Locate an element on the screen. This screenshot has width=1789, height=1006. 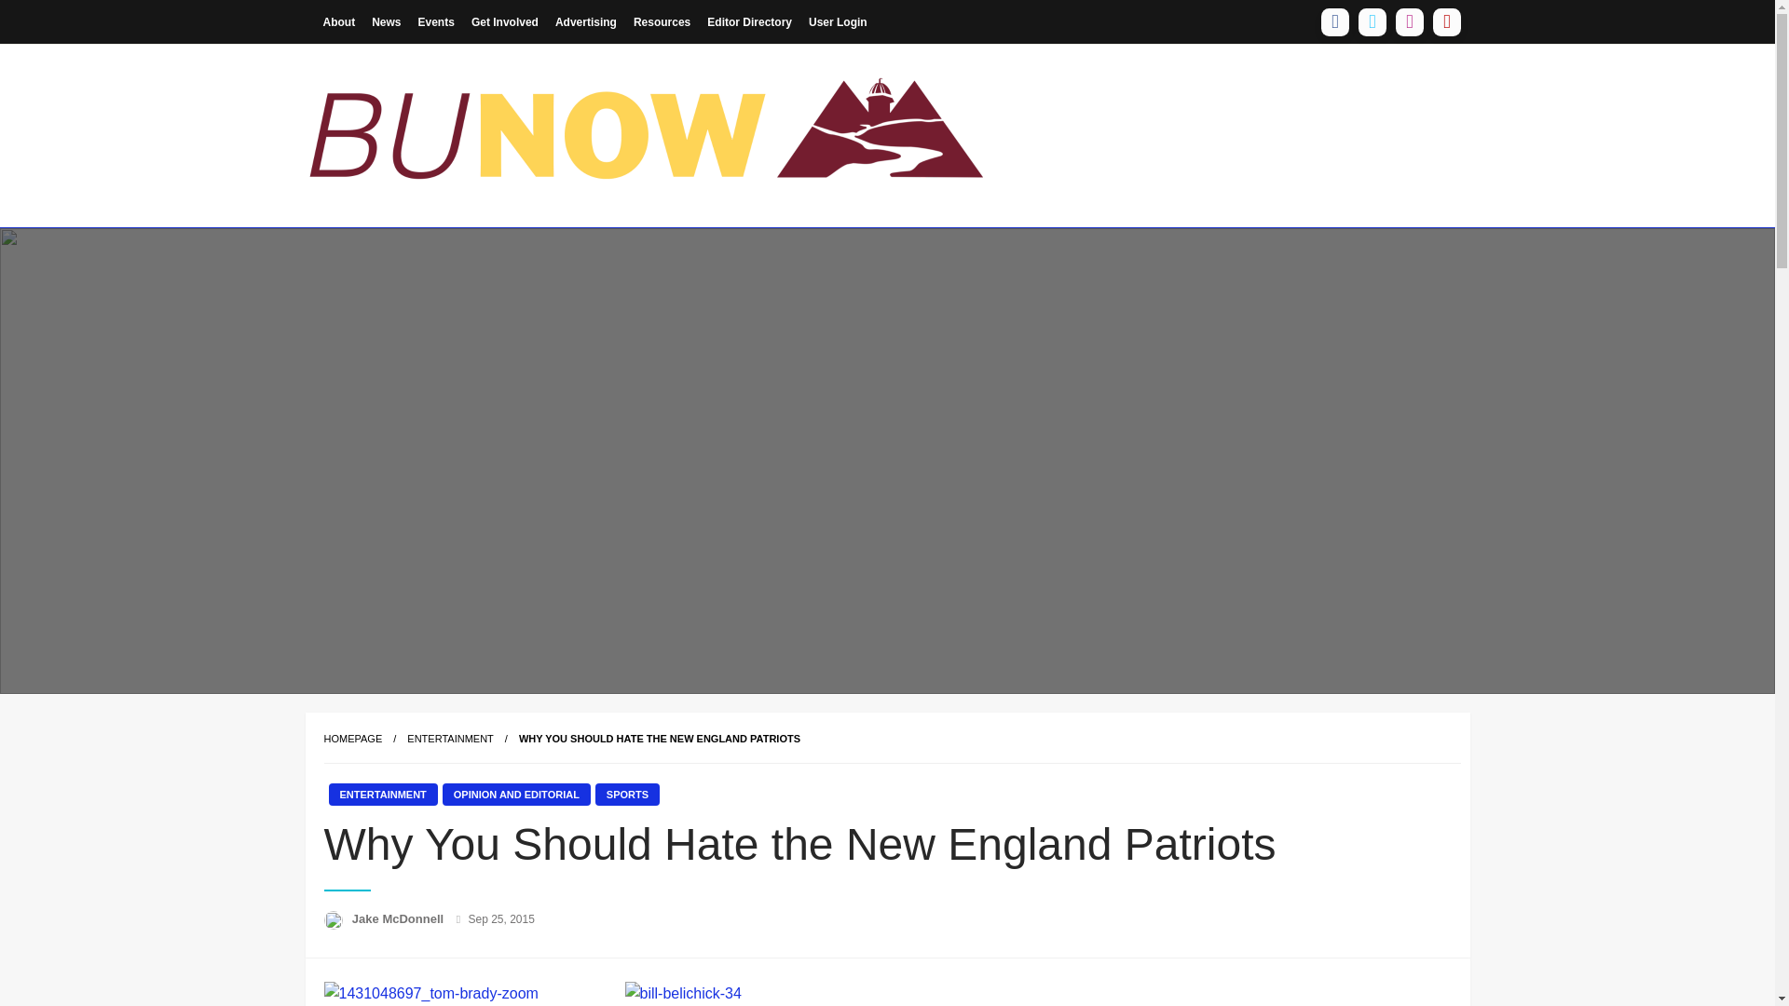
ENTERTAINMENT is located at coordinates (450, 739).